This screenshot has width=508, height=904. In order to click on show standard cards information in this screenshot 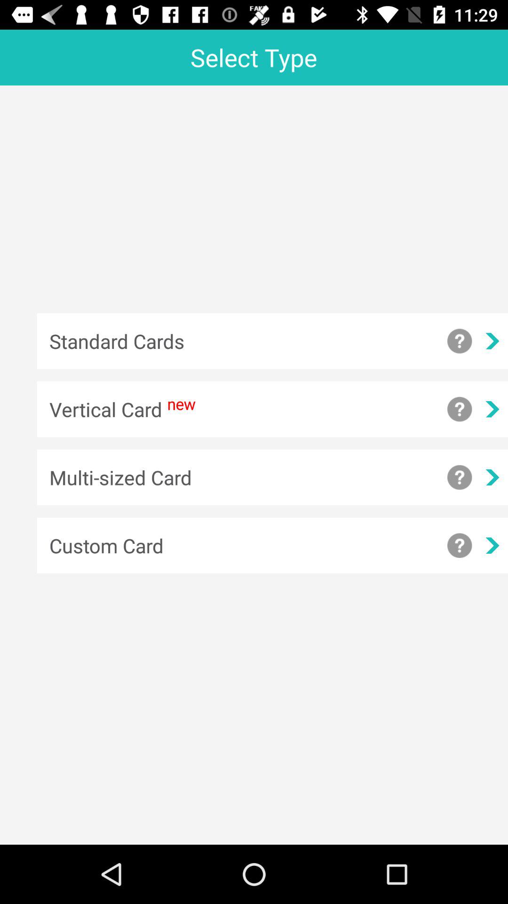, I will do `click(460, 341)`.